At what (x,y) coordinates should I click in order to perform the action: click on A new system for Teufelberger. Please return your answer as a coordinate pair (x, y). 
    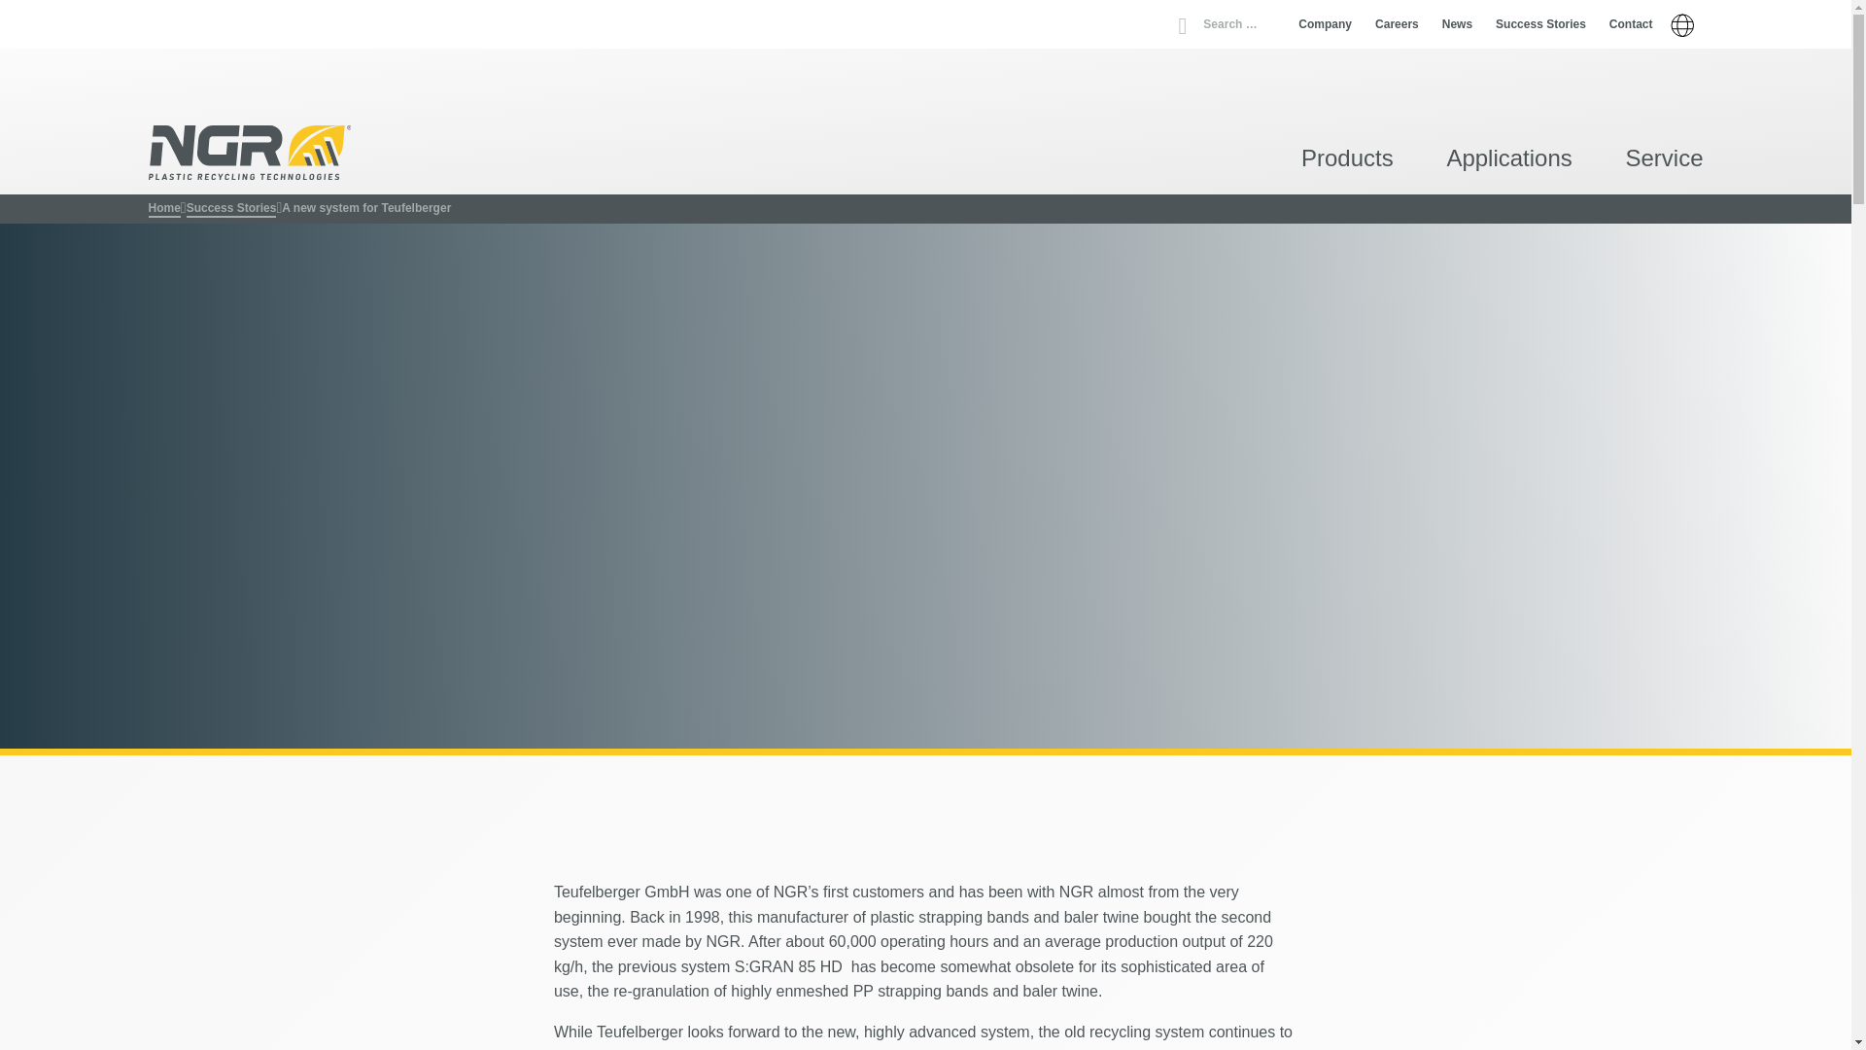
    Looking at the image, I should click on (365, 208).